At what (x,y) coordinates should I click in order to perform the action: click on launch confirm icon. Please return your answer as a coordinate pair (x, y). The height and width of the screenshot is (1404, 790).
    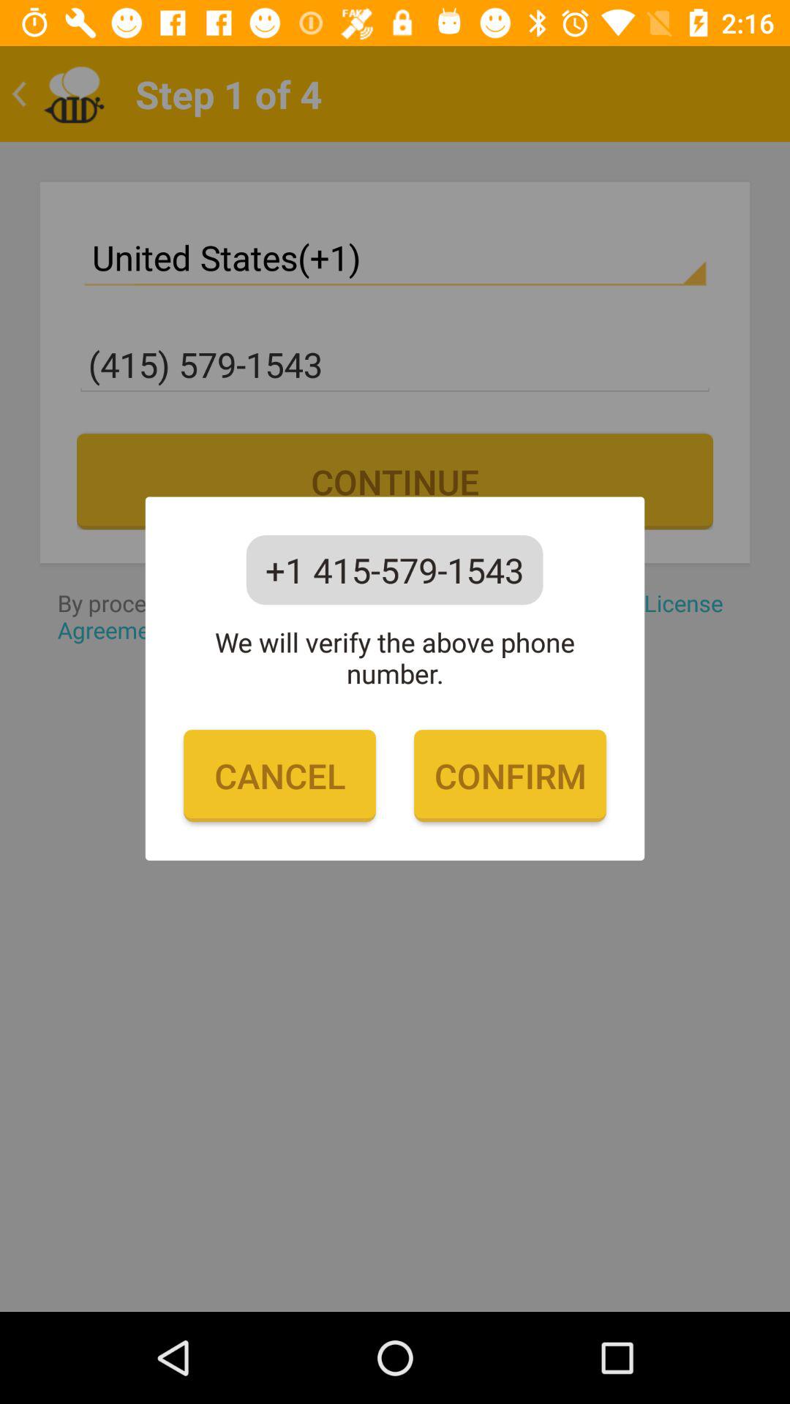
    Looking at the image, I should click on (510, 776).